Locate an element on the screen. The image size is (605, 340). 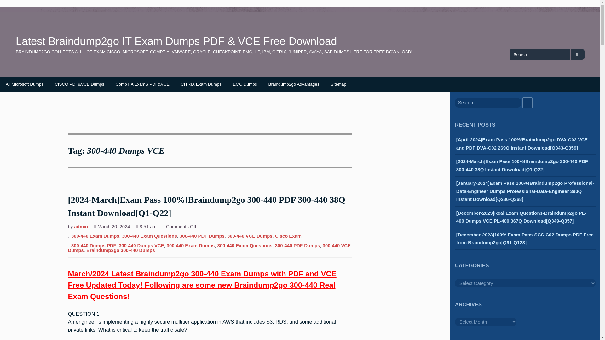
300-440 PDF Dumps is located at coordinates (297, 246).